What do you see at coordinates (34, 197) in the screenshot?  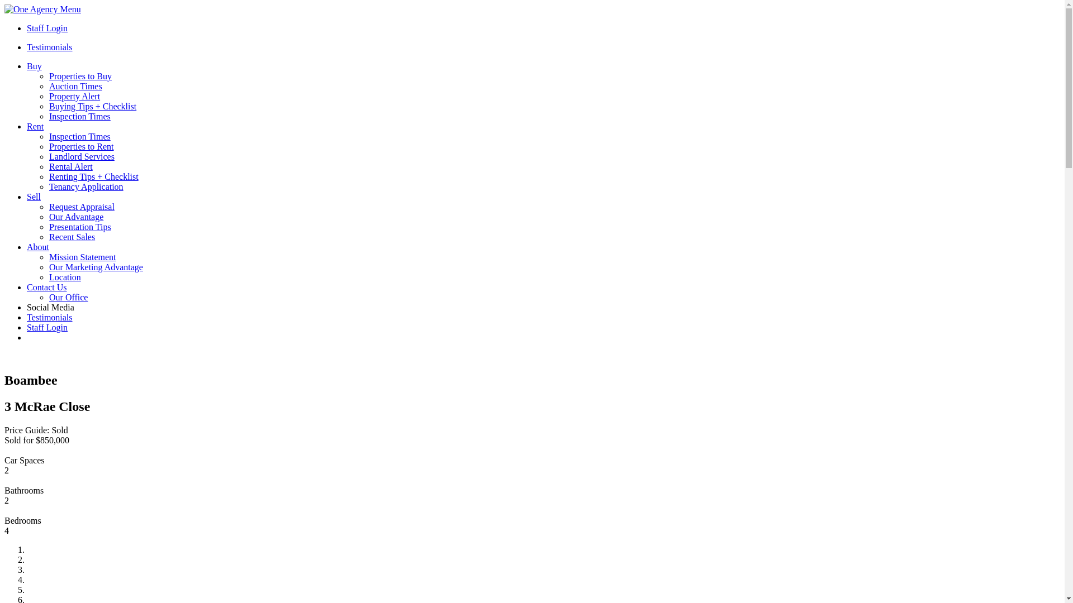 I see `Sell` at bounding box center [34, 197].